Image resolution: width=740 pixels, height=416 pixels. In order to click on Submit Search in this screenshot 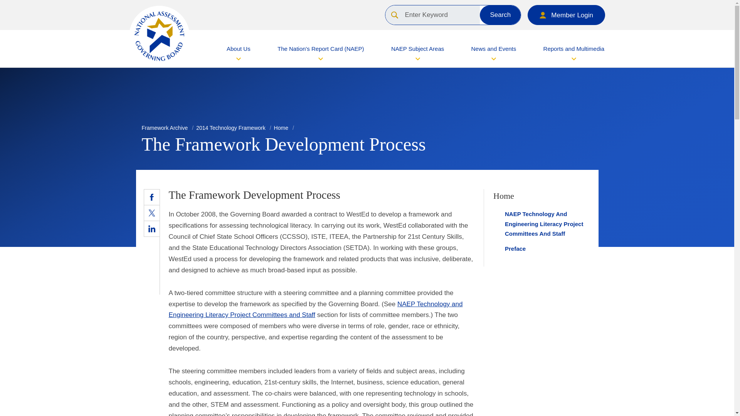, I will do `click(500, 15)`.